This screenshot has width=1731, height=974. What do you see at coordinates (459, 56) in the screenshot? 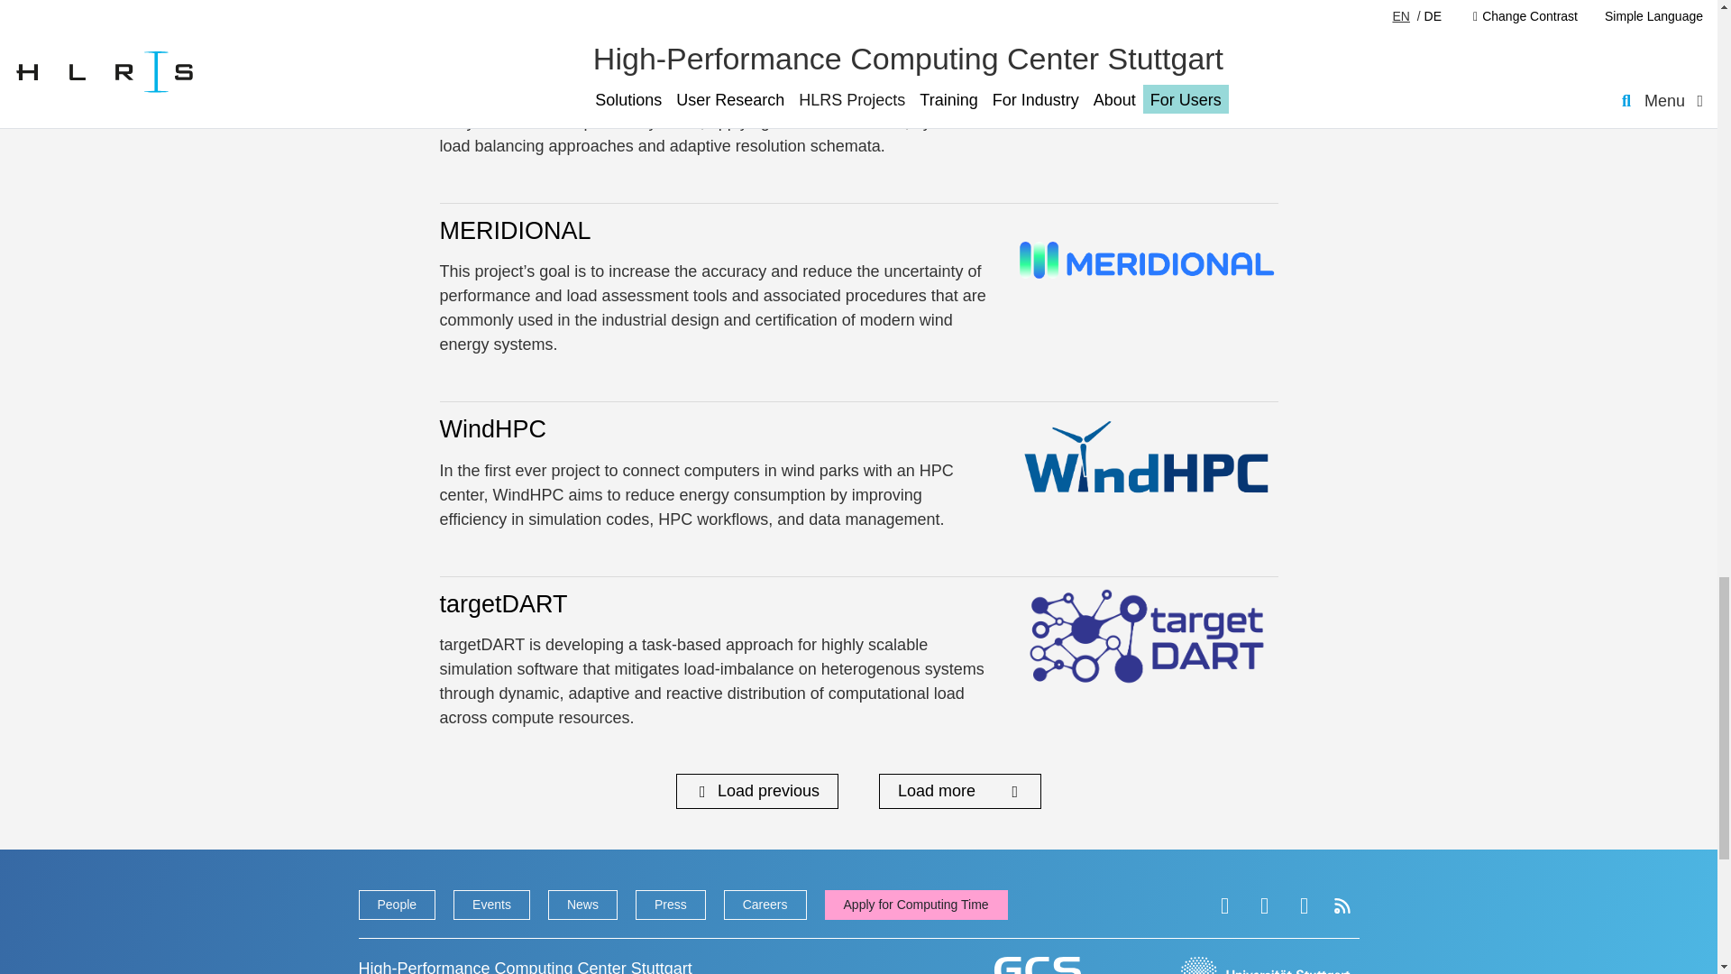
I see `3xa` at bounding box center [459, 56].